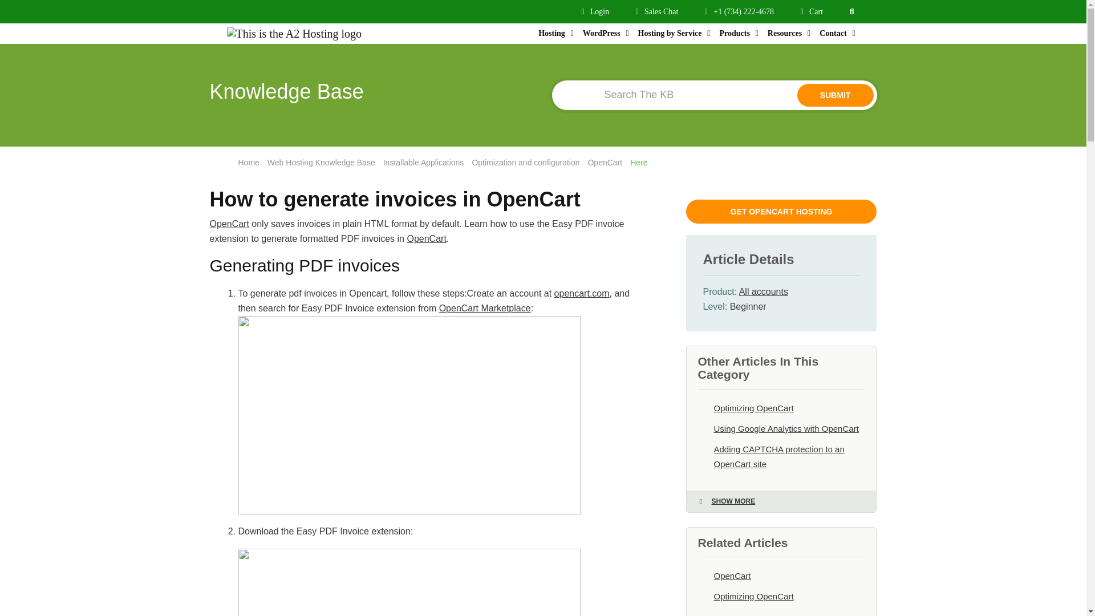  I want to click on Login, so click(595, 11).